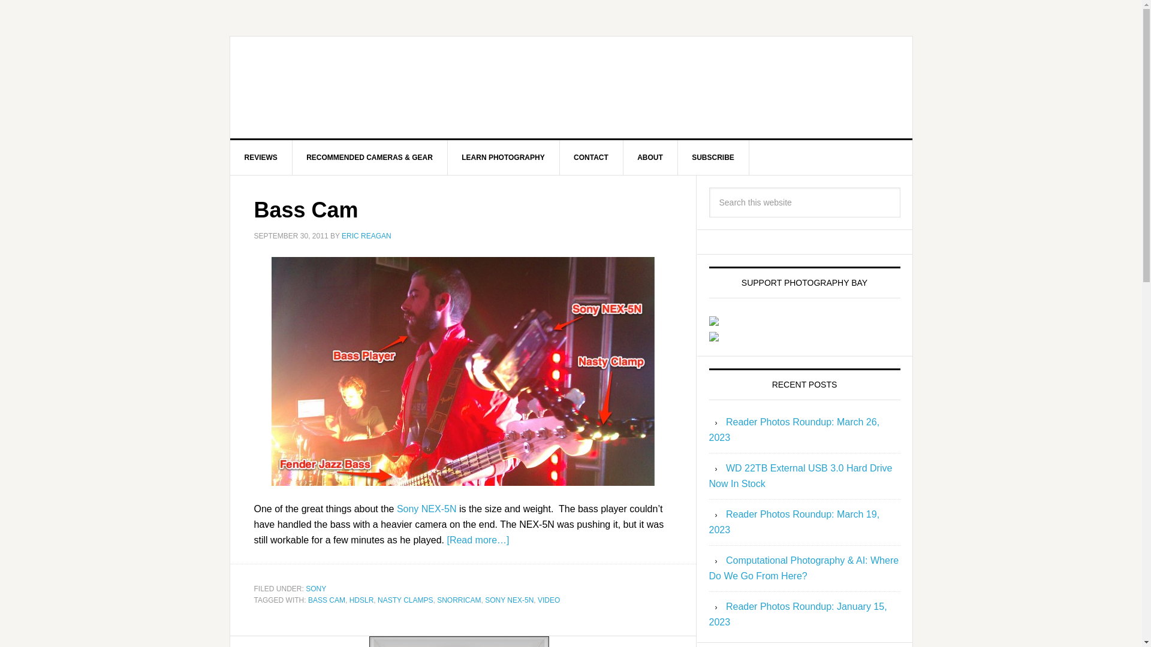  Describe the element at coordinates (805, 384) in the screenshot. I see `RECENT POSTS` at that location.